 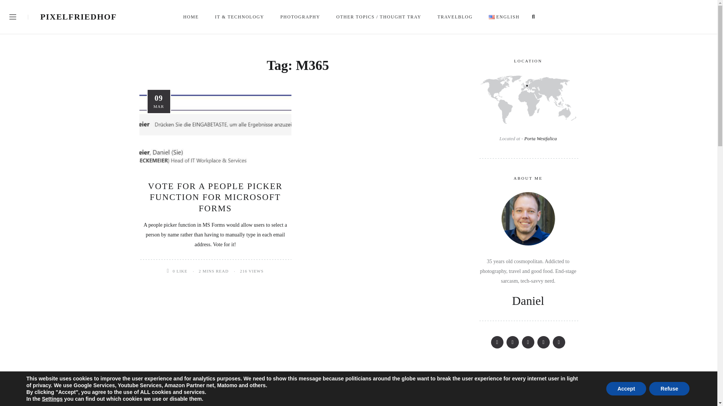 What do you see at coordinates (300, 17) in the screenshot?
I see `PHOTOGRAPHY` at bounding box center [300, 17].